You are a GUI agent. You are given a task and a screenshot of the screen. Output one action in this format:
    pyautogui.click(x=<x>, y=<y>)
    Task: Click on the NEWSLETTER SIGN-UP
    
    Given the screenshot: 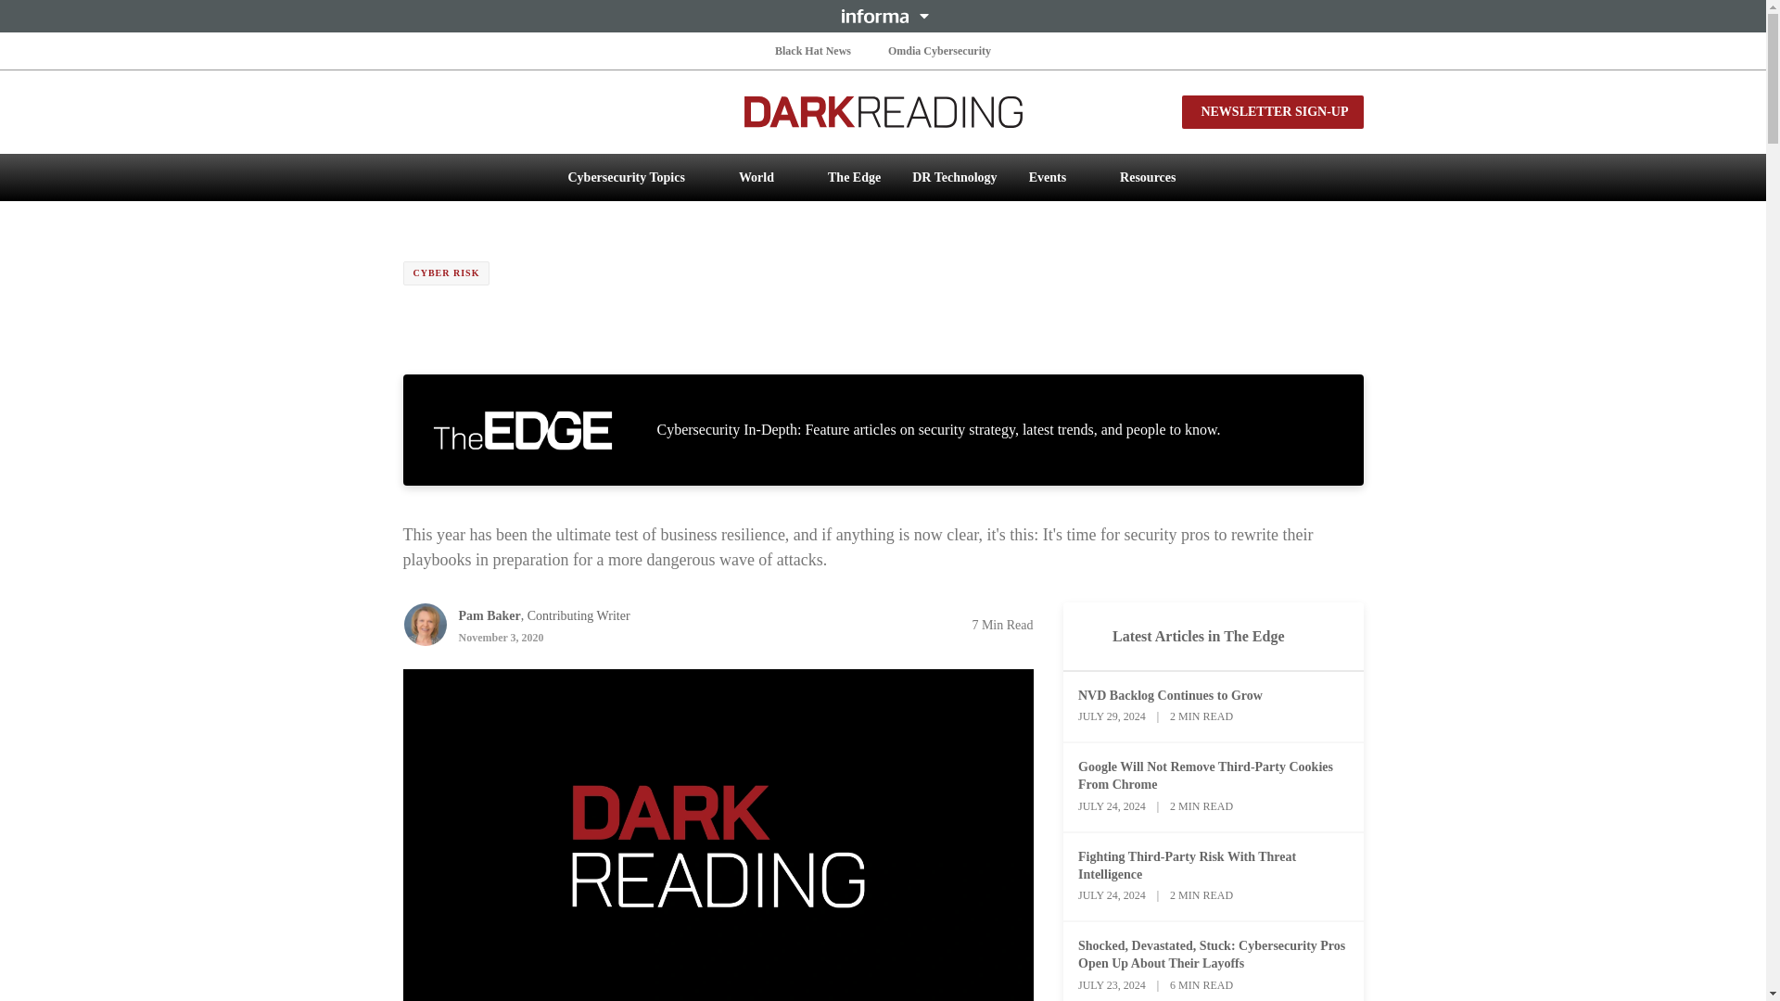 What is the action you would take?
    pyautogui.click(x=1272, y=111)
    